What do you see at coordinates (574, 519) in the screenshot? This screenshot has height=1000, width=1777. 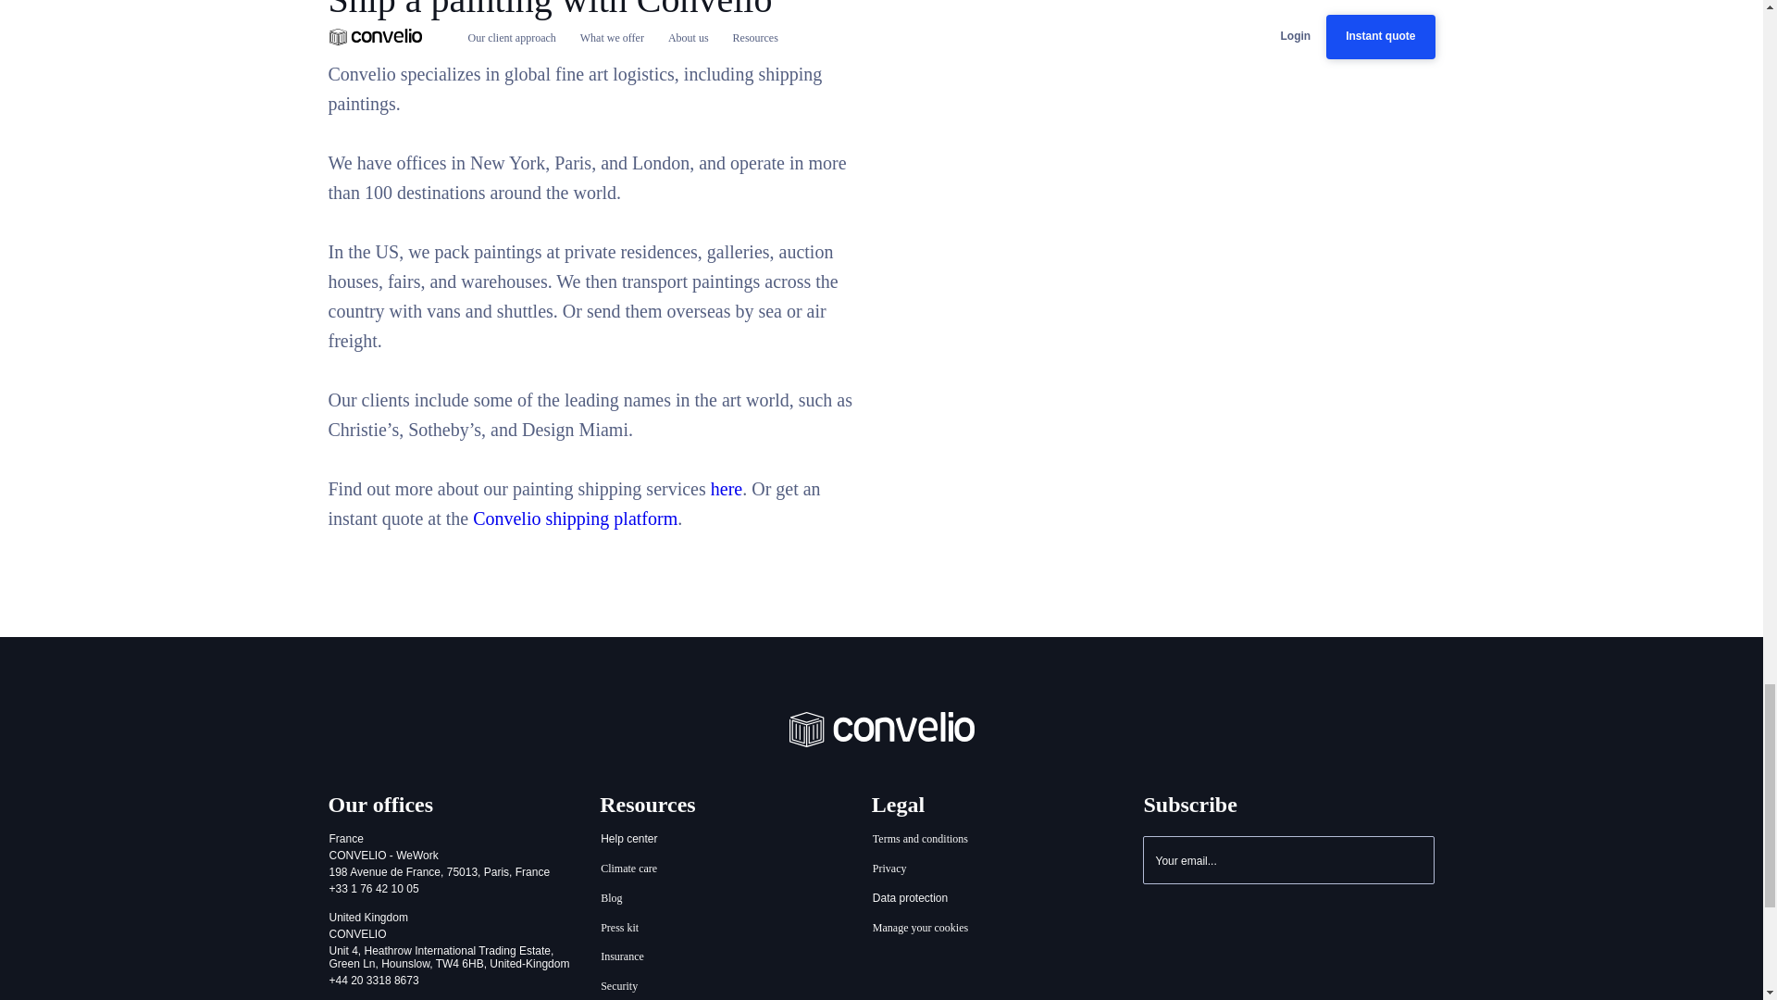 I see `Convelio shipping platform` at bounding box center [574, 519].